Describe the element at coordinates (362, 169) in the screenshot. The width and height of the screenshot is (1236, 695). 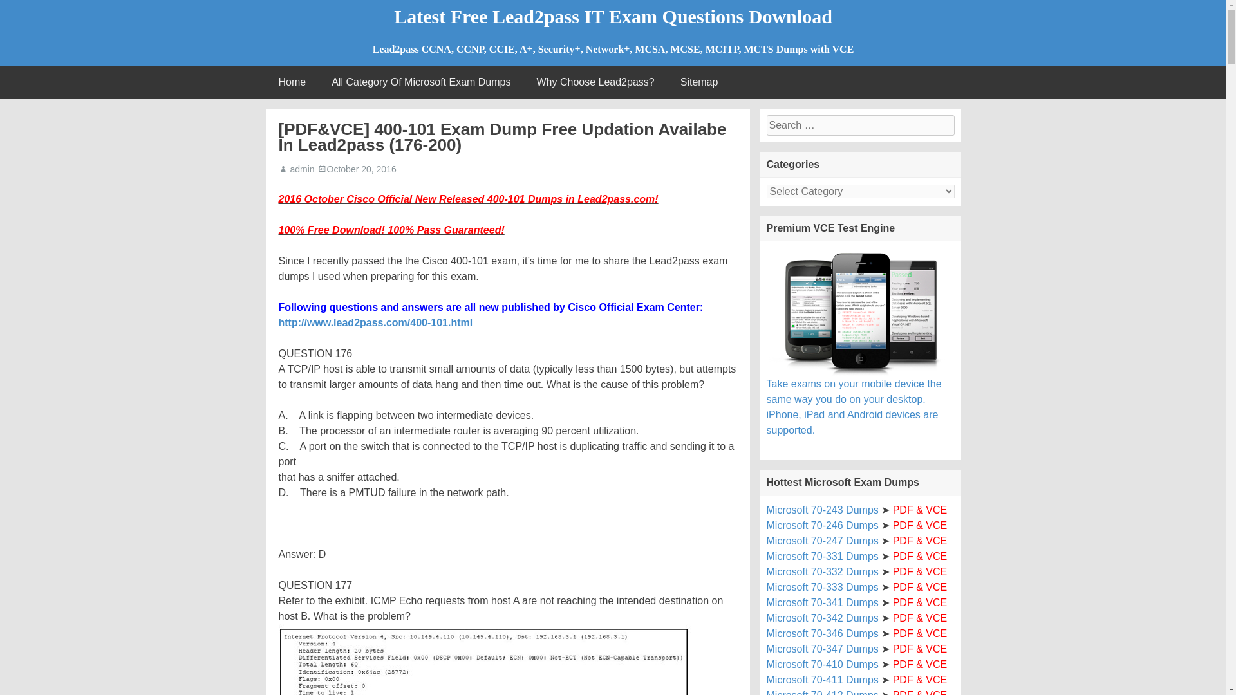
I see `1:51 PM` at that location.